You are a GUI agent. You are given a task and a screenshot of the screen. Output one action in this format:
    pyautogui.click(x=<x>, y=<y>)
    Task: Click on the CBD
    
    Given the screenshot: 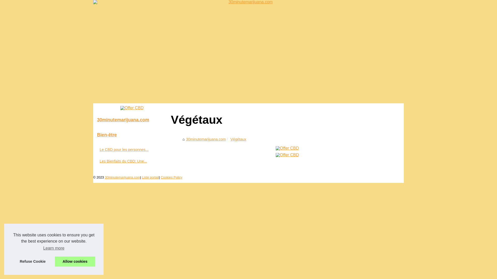 What is the action you would take?
    pyautogui.click(x=287, y=148)
    